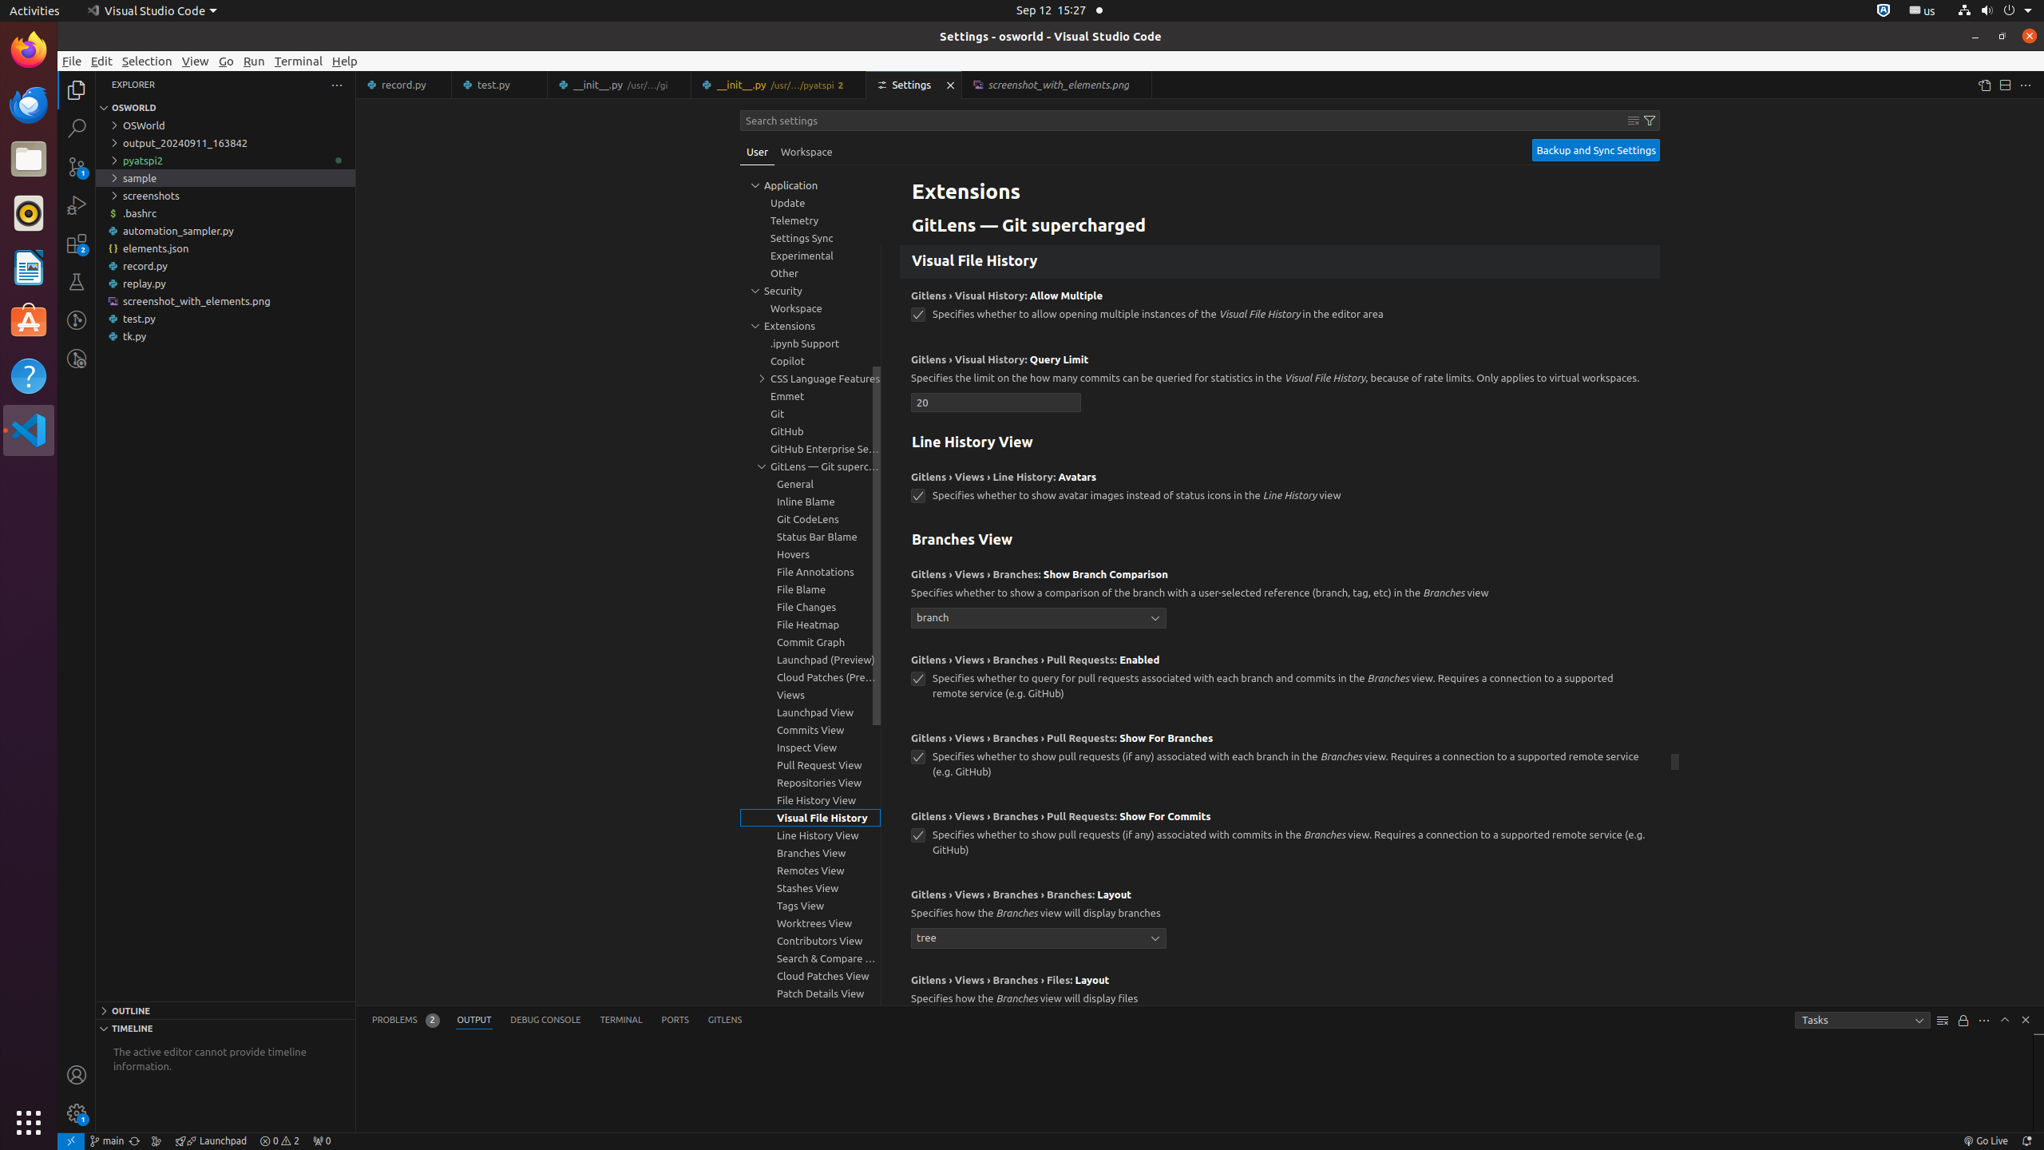 The height and width of the screenshot is (1150, 2044). What do you see at coordinates (810, 1011) in the screenshot?
I see `GitKraken Workspaces View, group` at bounding box center [810, 1011].